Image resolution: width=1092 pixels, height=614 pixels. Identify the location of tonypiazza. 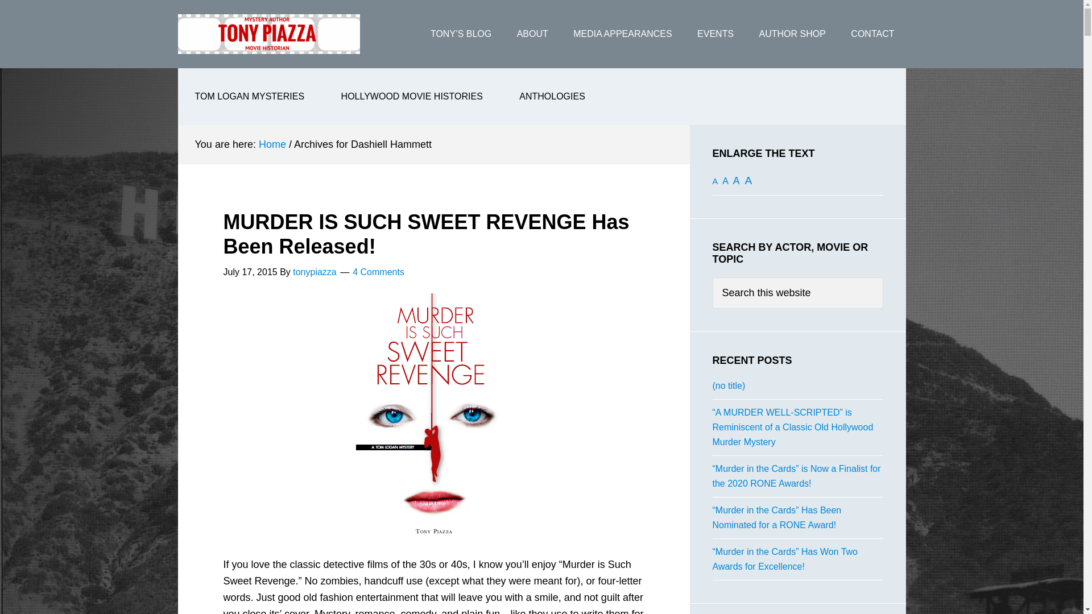
(314, 272).